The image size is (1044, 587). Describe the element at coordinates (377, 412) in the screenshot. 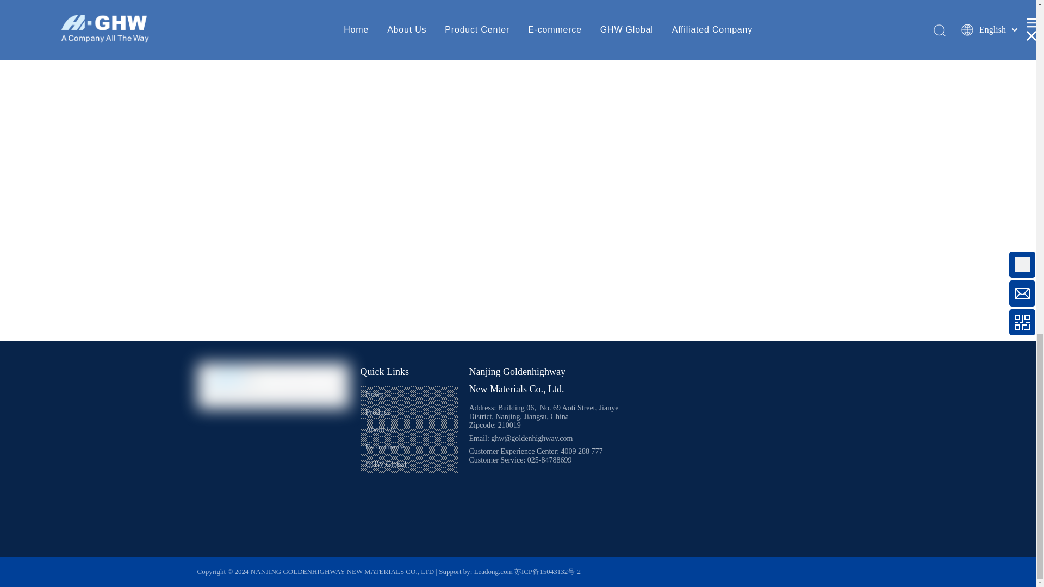

I see `Product` at that location.